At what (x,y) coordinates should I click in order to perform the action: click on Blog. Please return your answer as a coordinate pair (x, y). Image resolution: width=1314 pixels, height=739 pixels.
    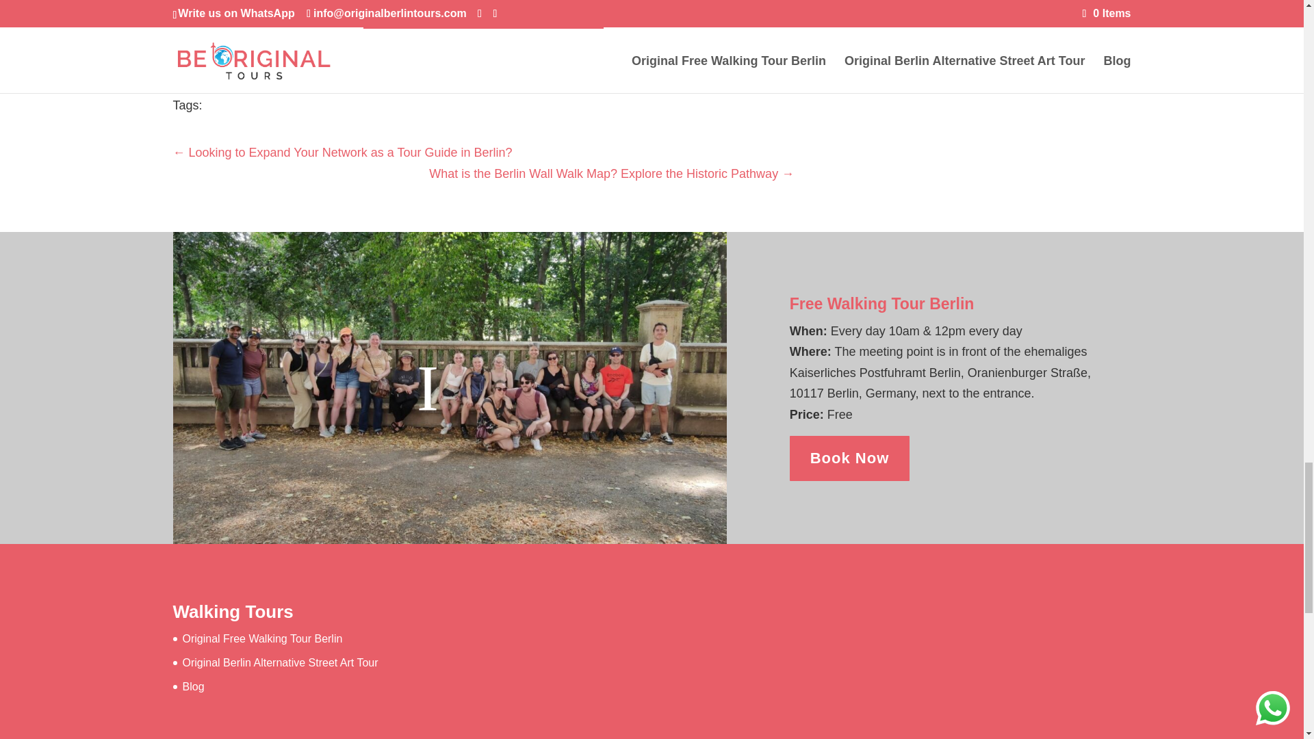
    Looking at the image, I should click on (193, 686).